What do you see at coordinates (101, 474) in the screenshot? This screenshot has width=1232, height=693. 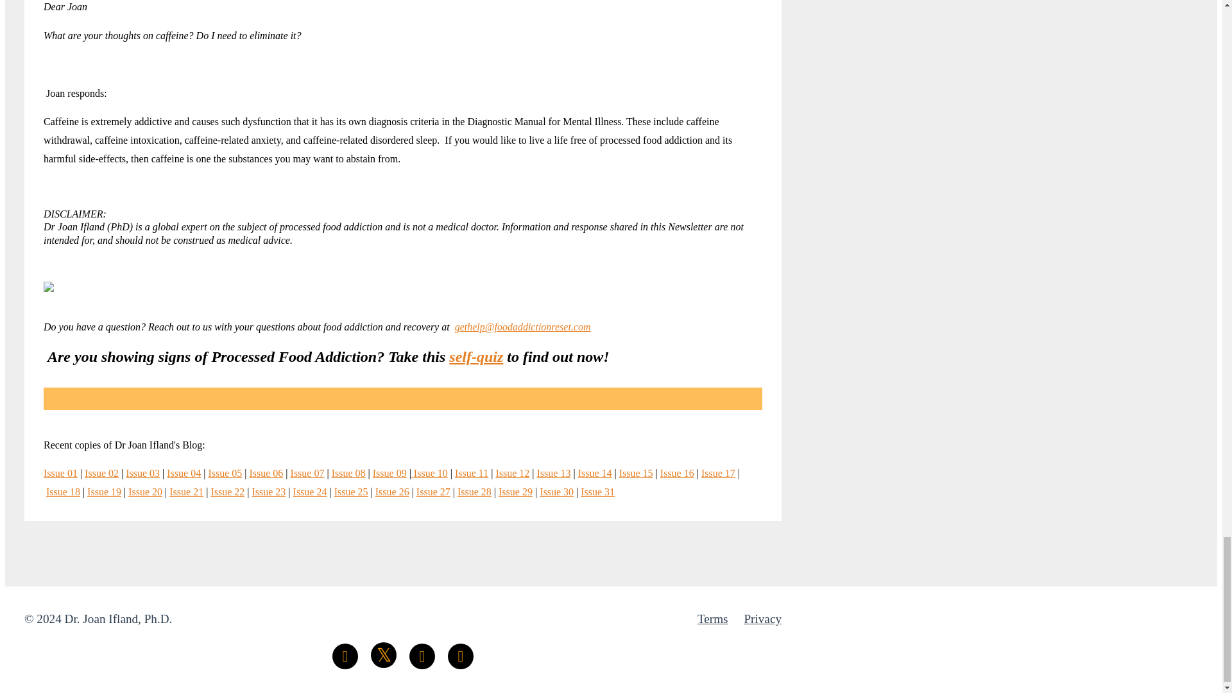 I see `Issue 02` at bounding box center [101, 474].